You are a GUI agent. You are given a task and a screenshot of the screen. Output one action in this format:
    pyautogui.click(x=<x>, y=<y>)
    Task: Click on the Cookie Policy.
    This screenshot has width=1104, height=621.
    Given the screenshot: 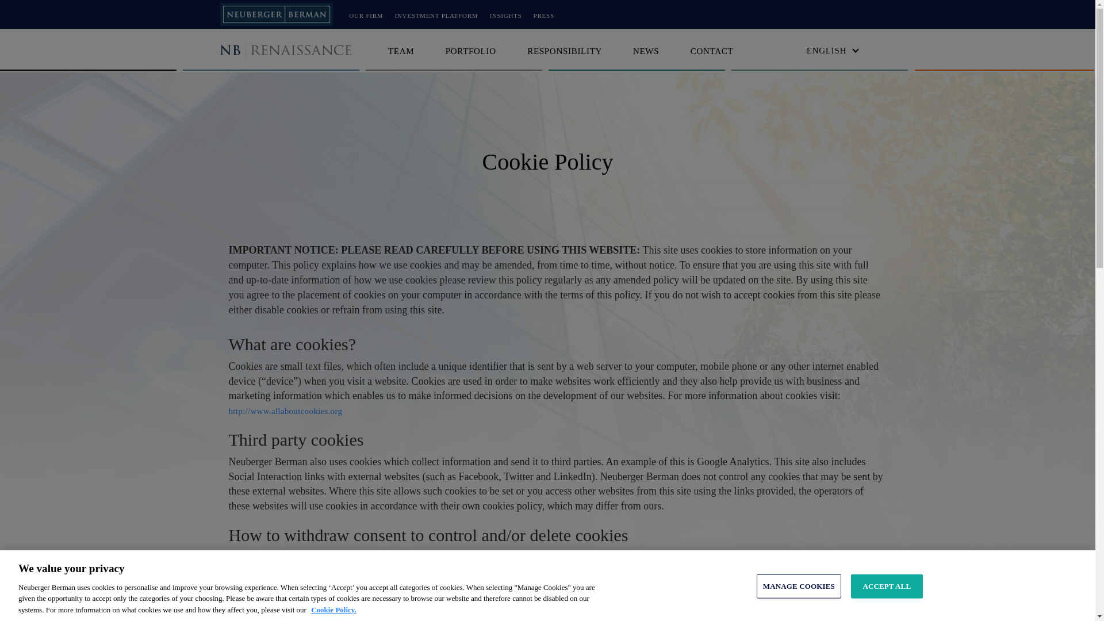 What is the action you would take?
    pyautogui.click(x=333, y=616)
    